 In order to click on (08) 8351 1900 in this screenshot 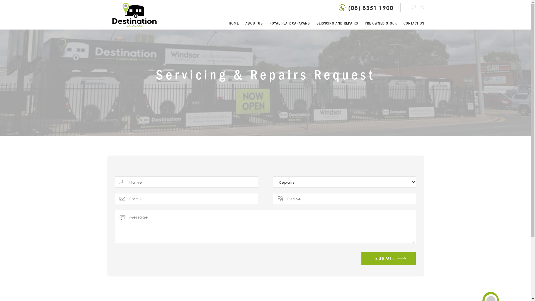, I will do `click(371, 8)`.